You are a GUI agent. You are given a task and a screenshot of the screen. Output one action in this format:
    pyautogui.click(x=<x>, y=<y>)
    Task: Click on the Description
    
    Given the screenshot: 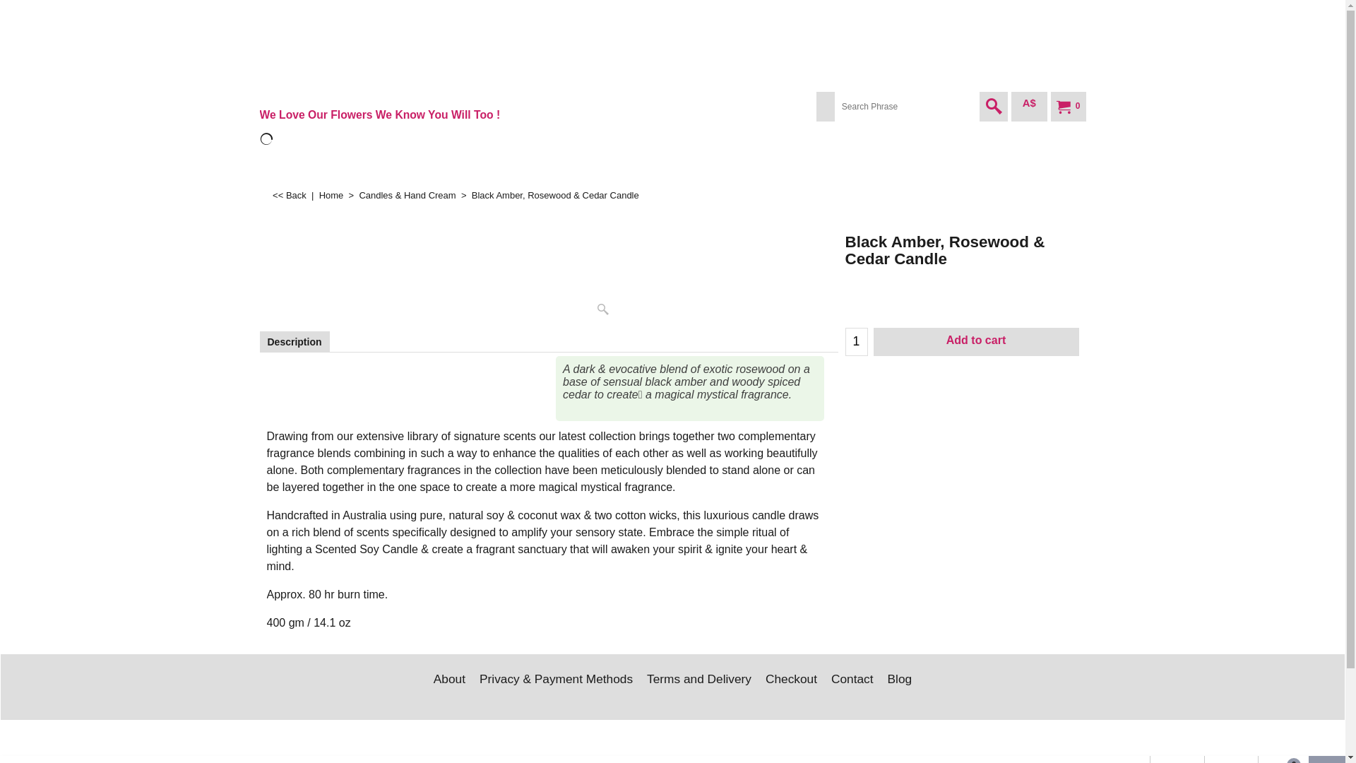 What is the action you would take?
    pyautogui.click(x=294, y=342)
    